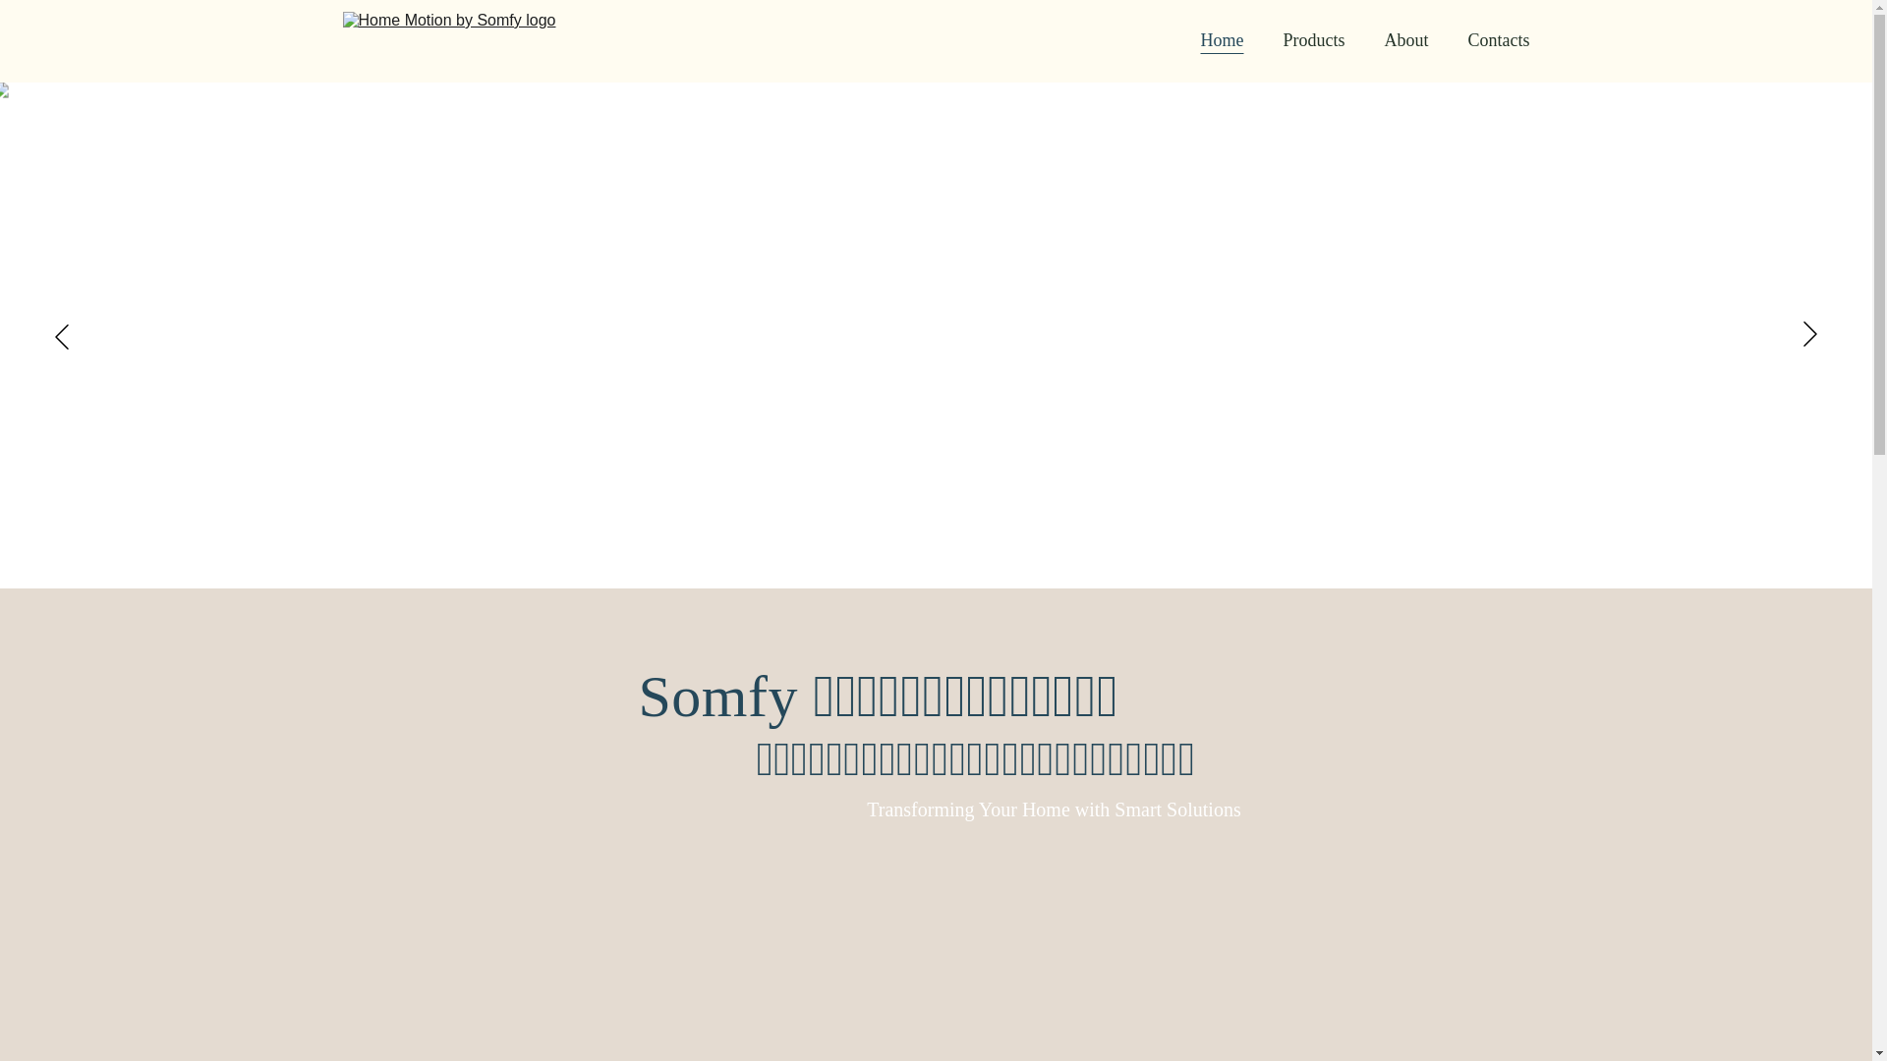 The height and width of the screenshot is (1061, 1887). What do you see at coordinates (1313, 41) in the screenshot?
I see `Products` at bounding box center [1313, 41].